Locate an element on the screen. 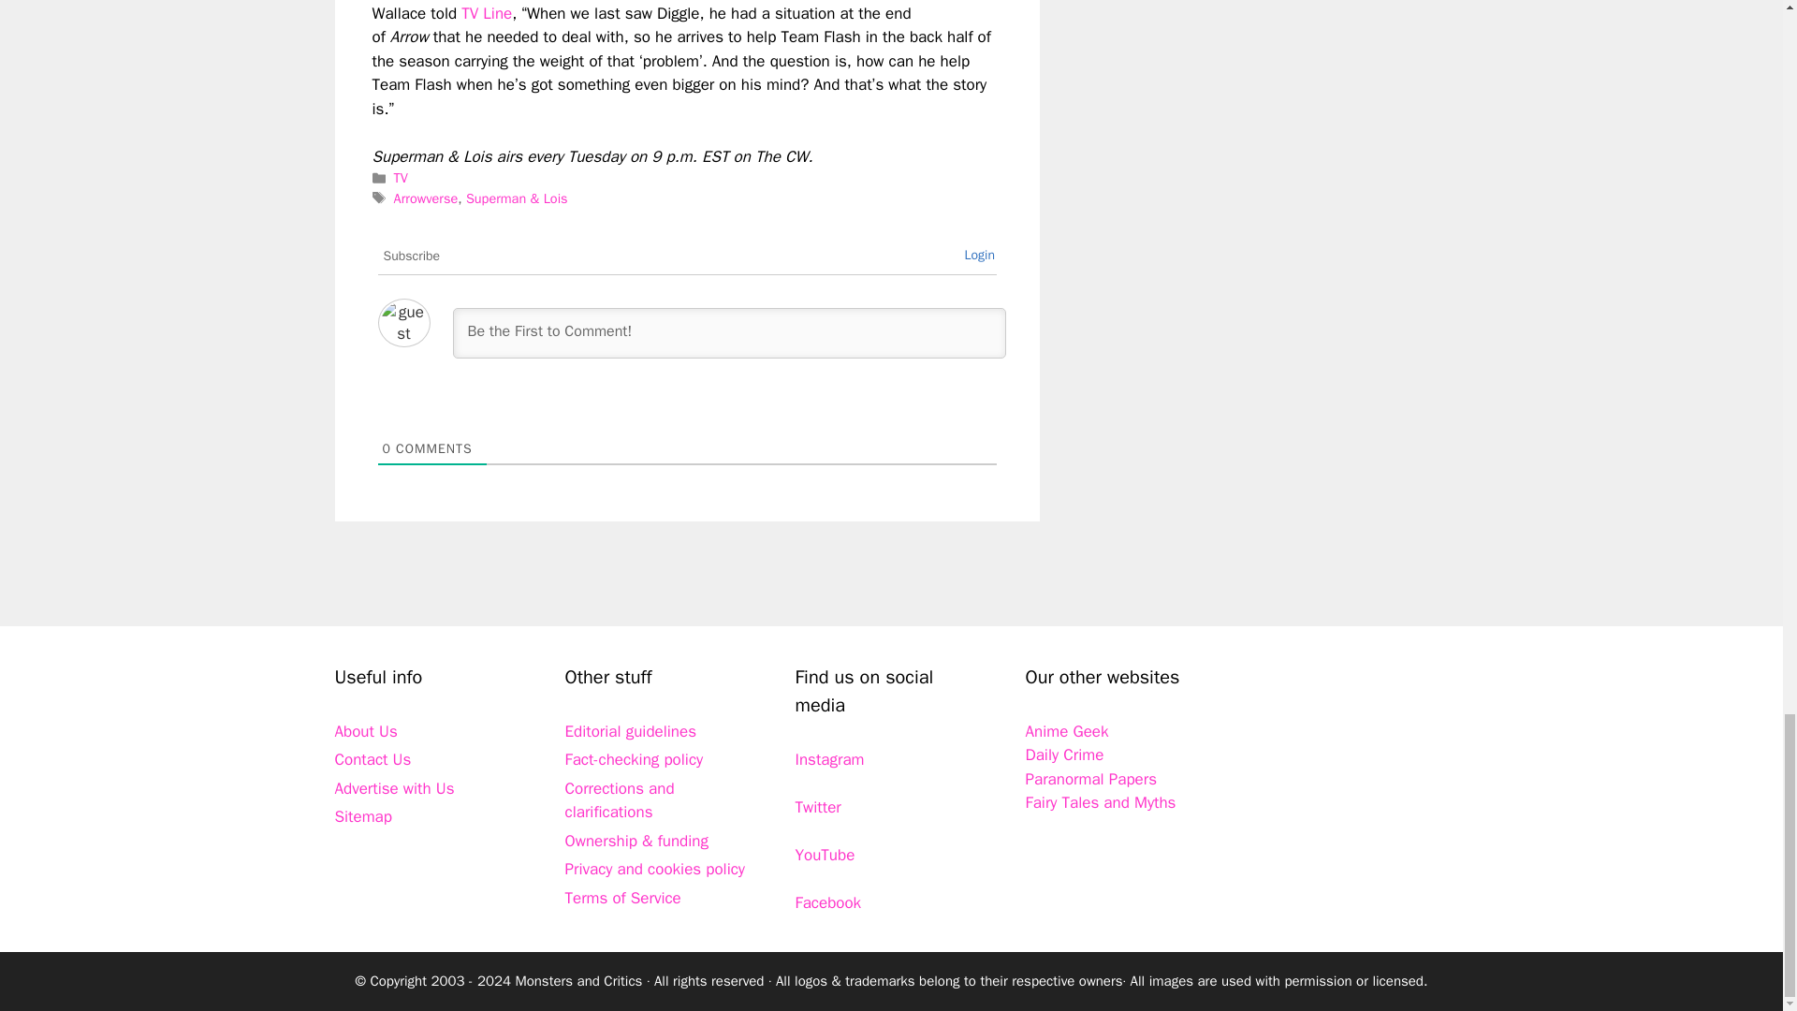  Advertise with Us is located at coordinates (394, 788).